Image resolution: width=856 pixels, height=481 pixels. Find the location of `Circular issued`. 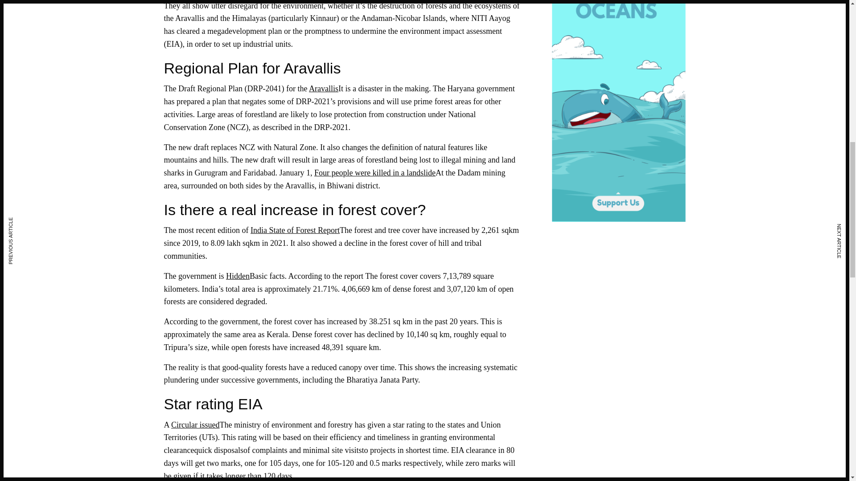

Circular issued is located at coordinates (195, 425).